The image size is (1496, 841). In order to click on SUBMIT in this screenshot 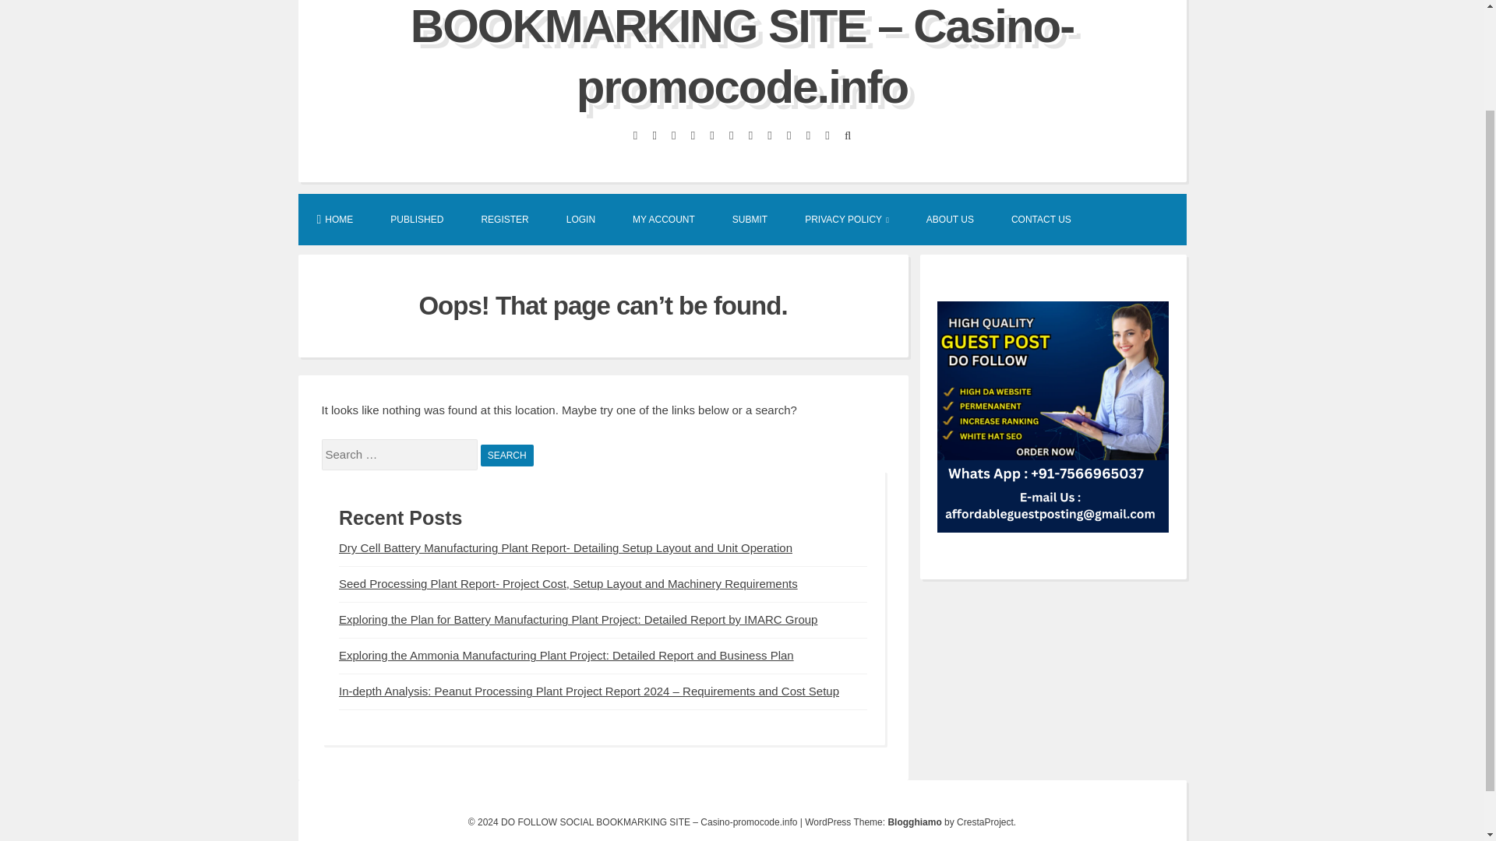, I will do `click(750, 219)`.